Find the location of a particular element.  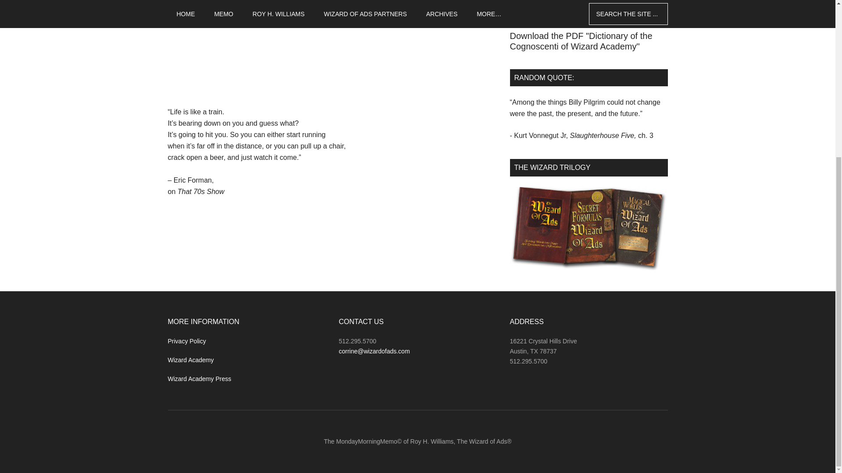

Wizard Academy is located at coordinates (190, 360).